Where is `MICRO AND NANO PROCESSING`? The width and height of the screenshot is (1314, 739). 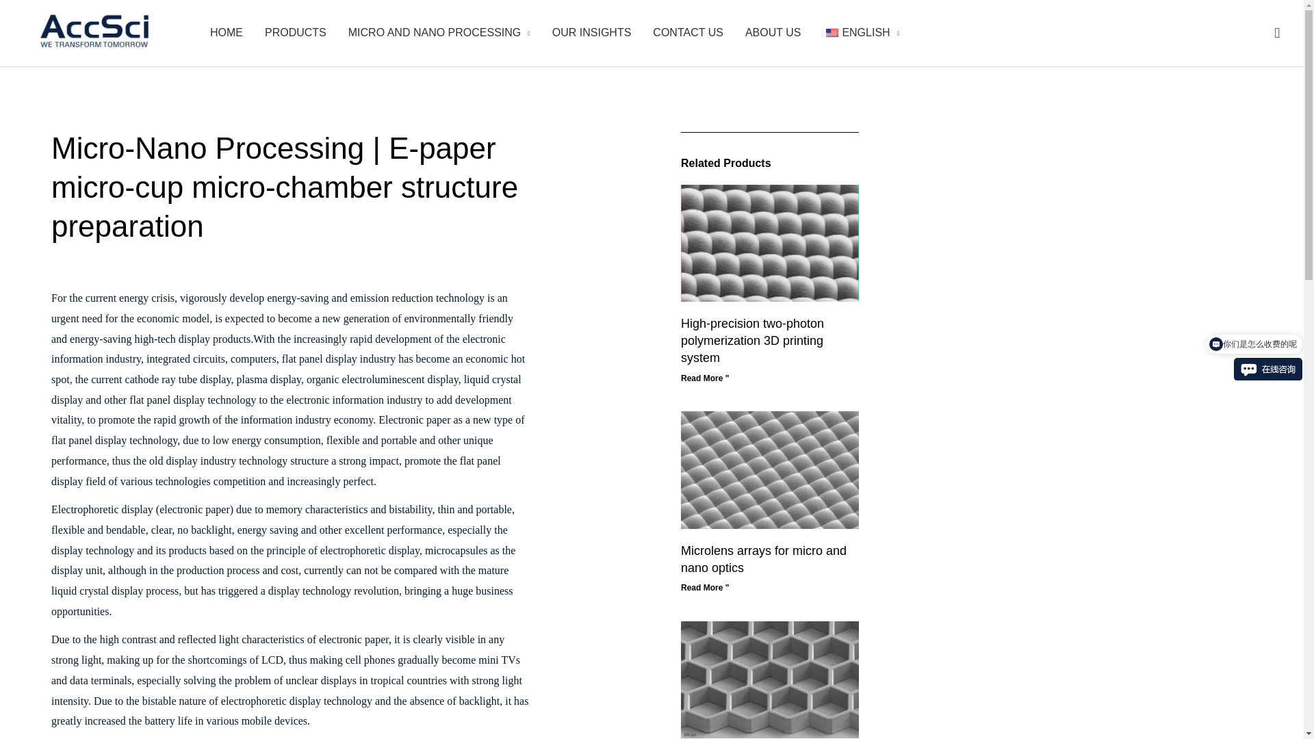
MICRO AND NANO PROCESSING is located at coordinates (439, 33).